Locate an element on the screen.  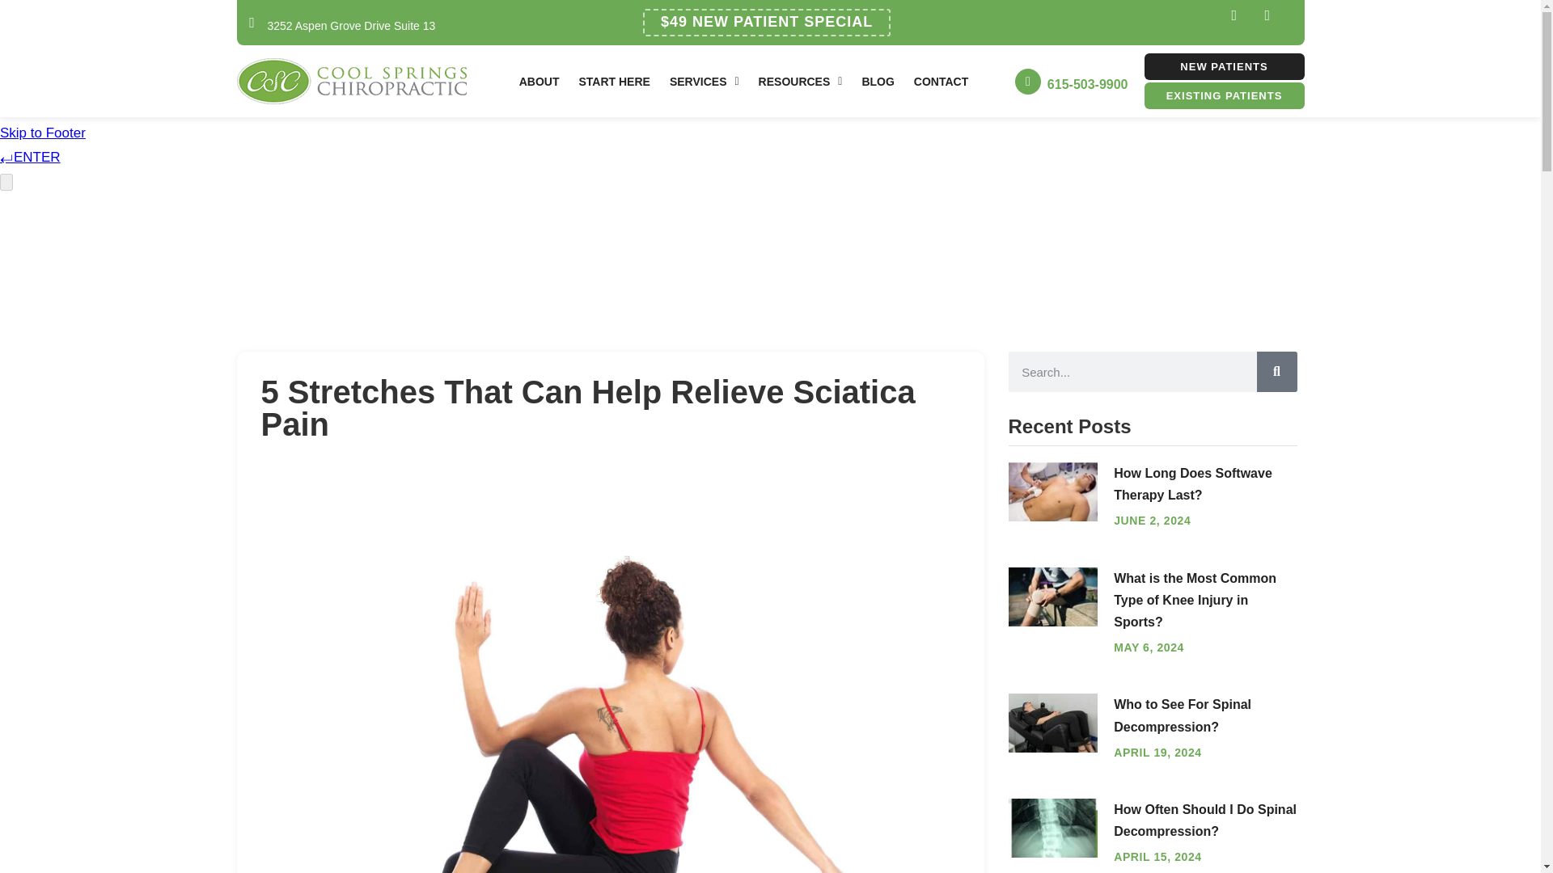
What is the Most Common Type of Knee Injury in Sports? is located at coordinates (1053, 597).